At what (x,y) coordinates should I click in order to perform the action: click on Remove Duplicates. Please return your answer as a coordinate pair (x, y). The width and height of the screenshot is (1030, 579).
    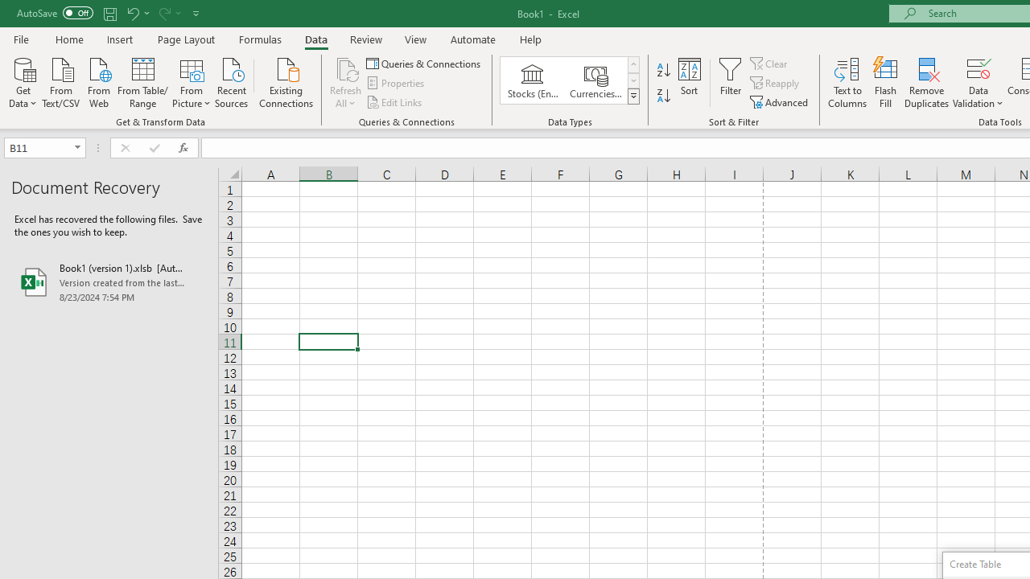
    Looking at the image, I should click on (927, 82).